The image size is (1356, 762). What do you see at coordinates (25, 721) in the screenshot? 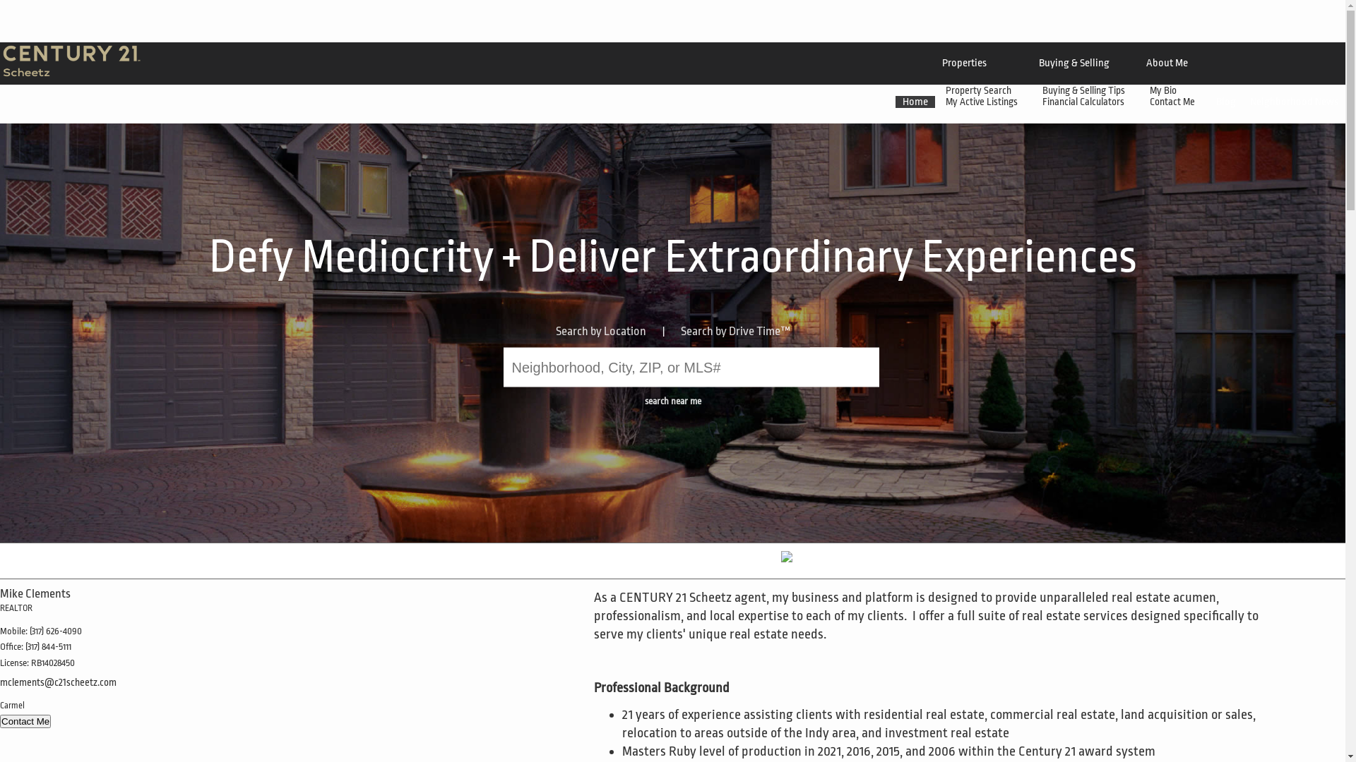
I see `Contact Me` at bounding box center [25, 721].